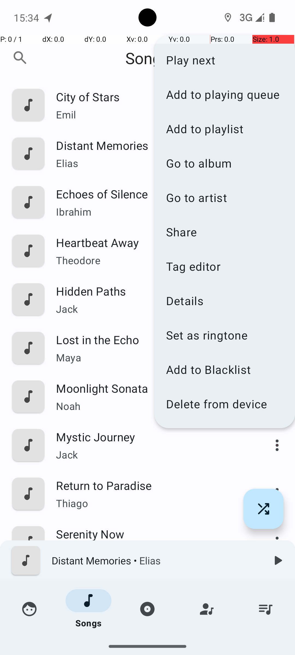 The width and height of the screenshot is (295, 655). I want to click on Delete from device, so click(225, 404).